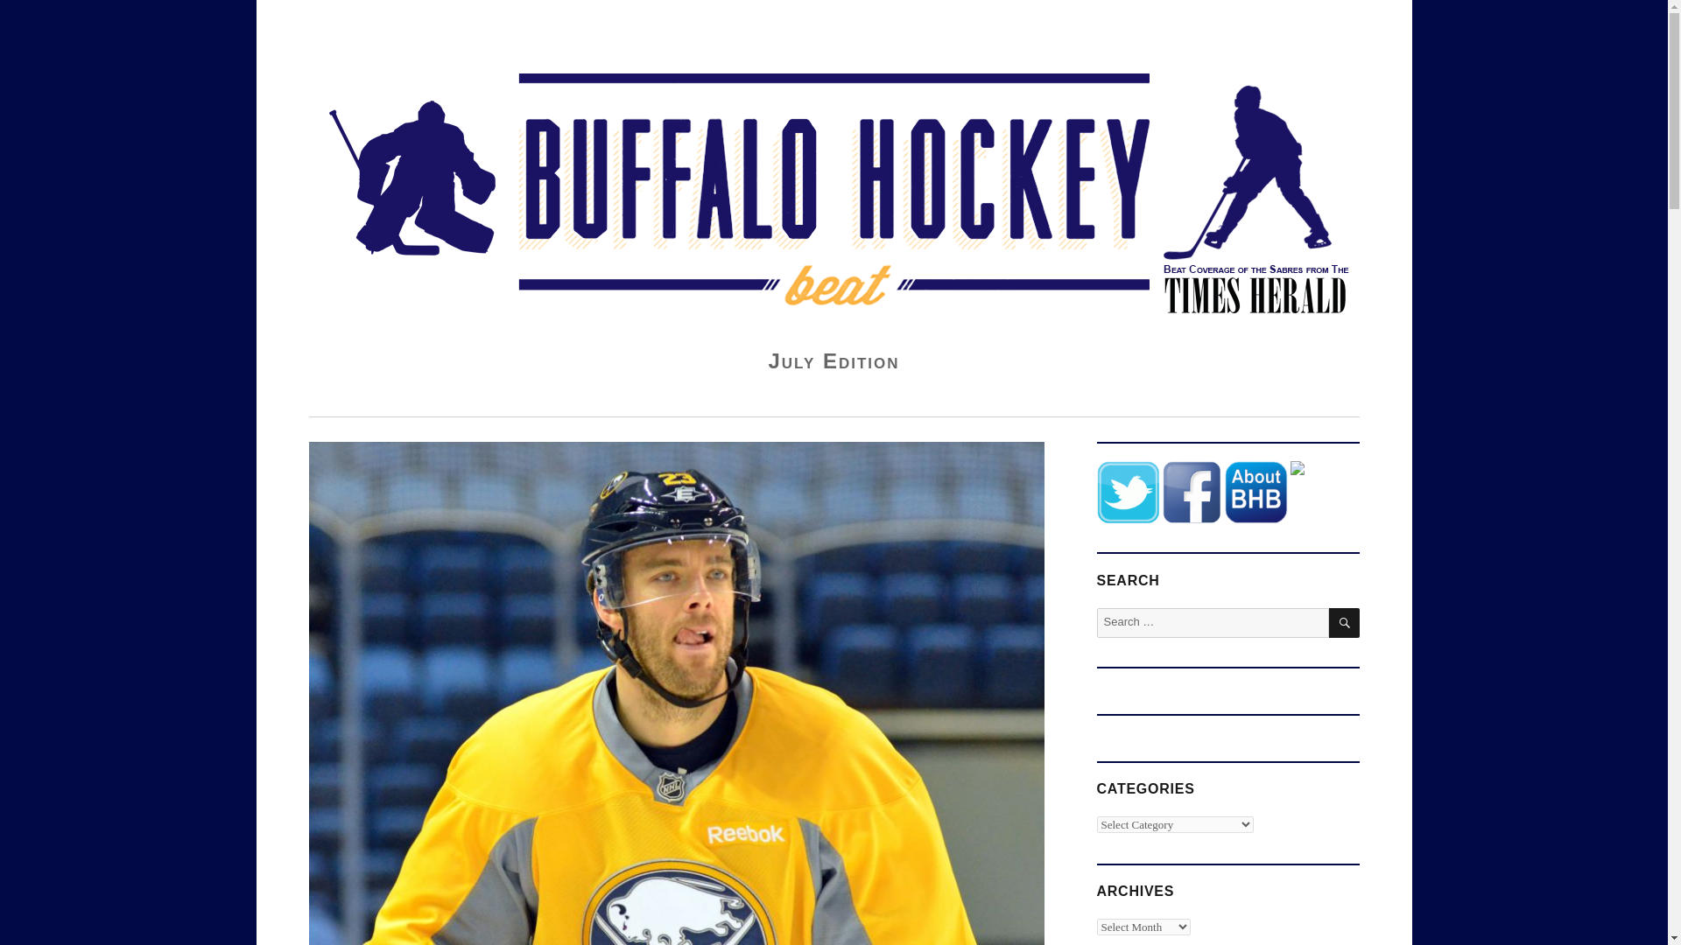 This screenshot has width=1681, height=945. Describe the element at coordinates (427, 39) in the screenshot. I see `Buffalo Hockey Beat` at that location.